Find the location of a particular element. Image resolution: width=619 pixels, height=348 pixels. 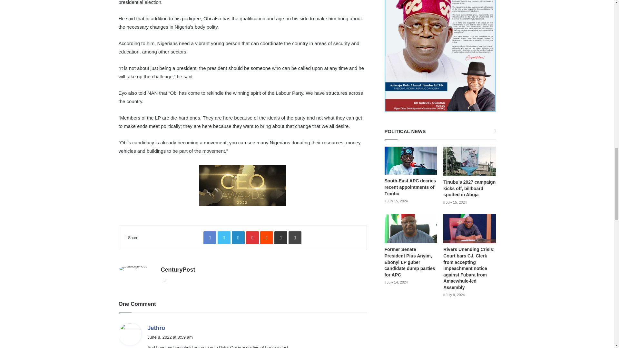

Facebook is located at coordinates (210, 238).